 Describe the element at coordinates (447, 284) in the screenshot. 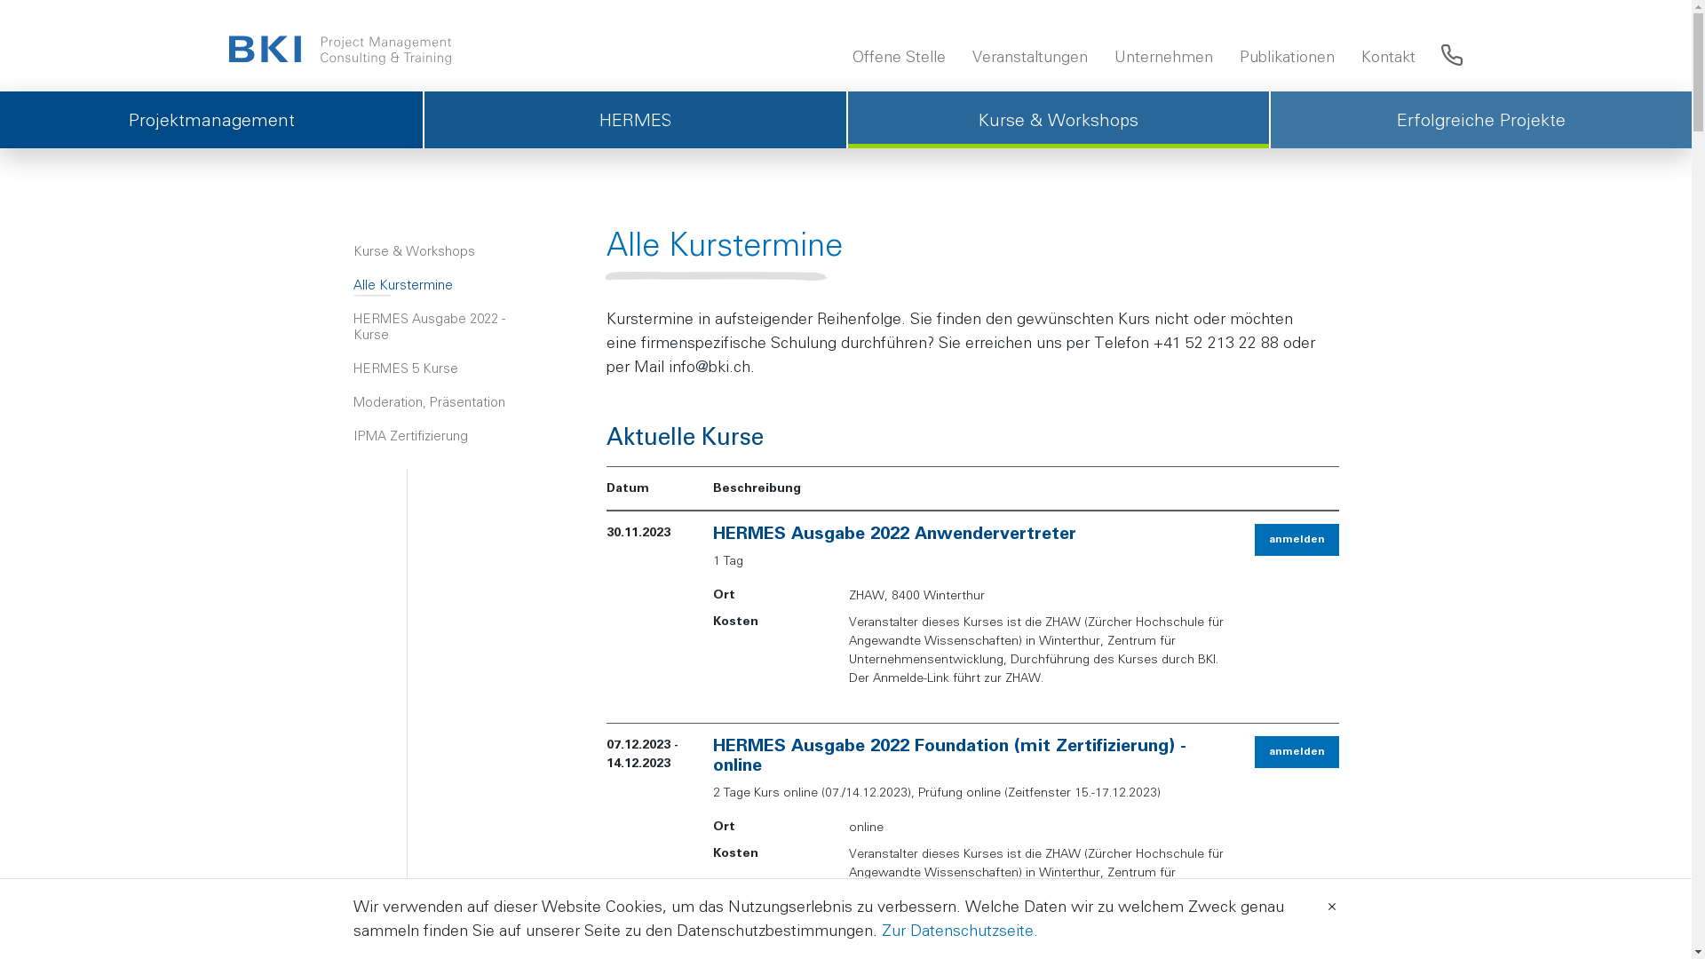

I see `Alle Kurstermine` at that location.